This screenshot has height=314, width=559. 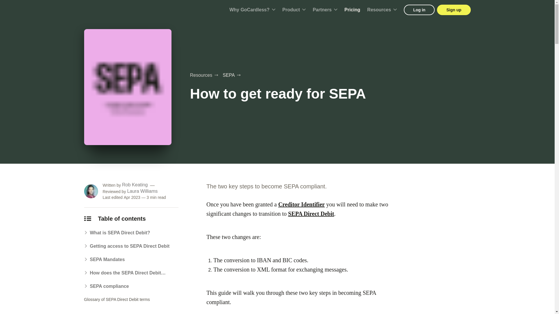 I want to click on Product, so click(x=294, y=10).